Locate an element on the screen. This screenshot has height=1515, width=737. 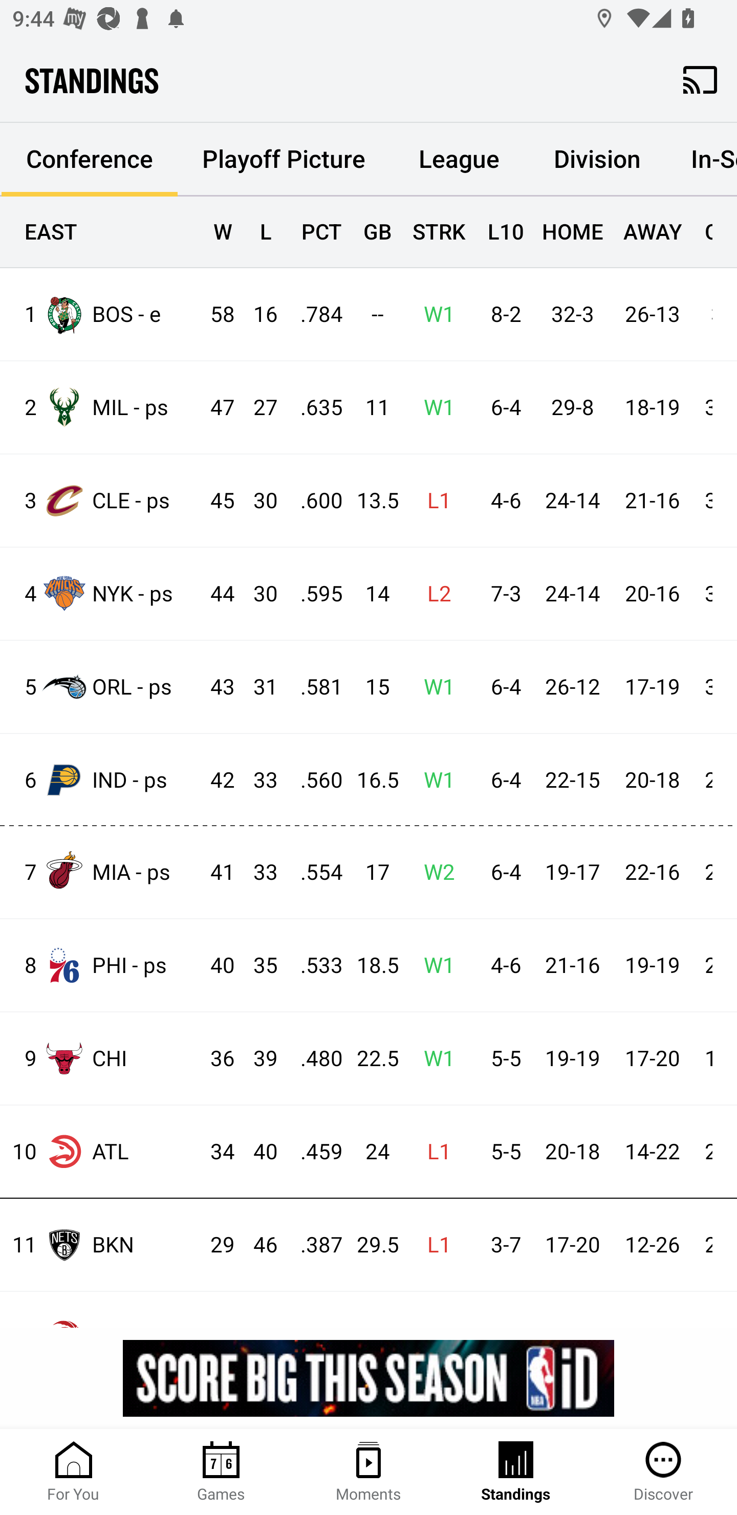
-- is located at coordinates (370, 314).